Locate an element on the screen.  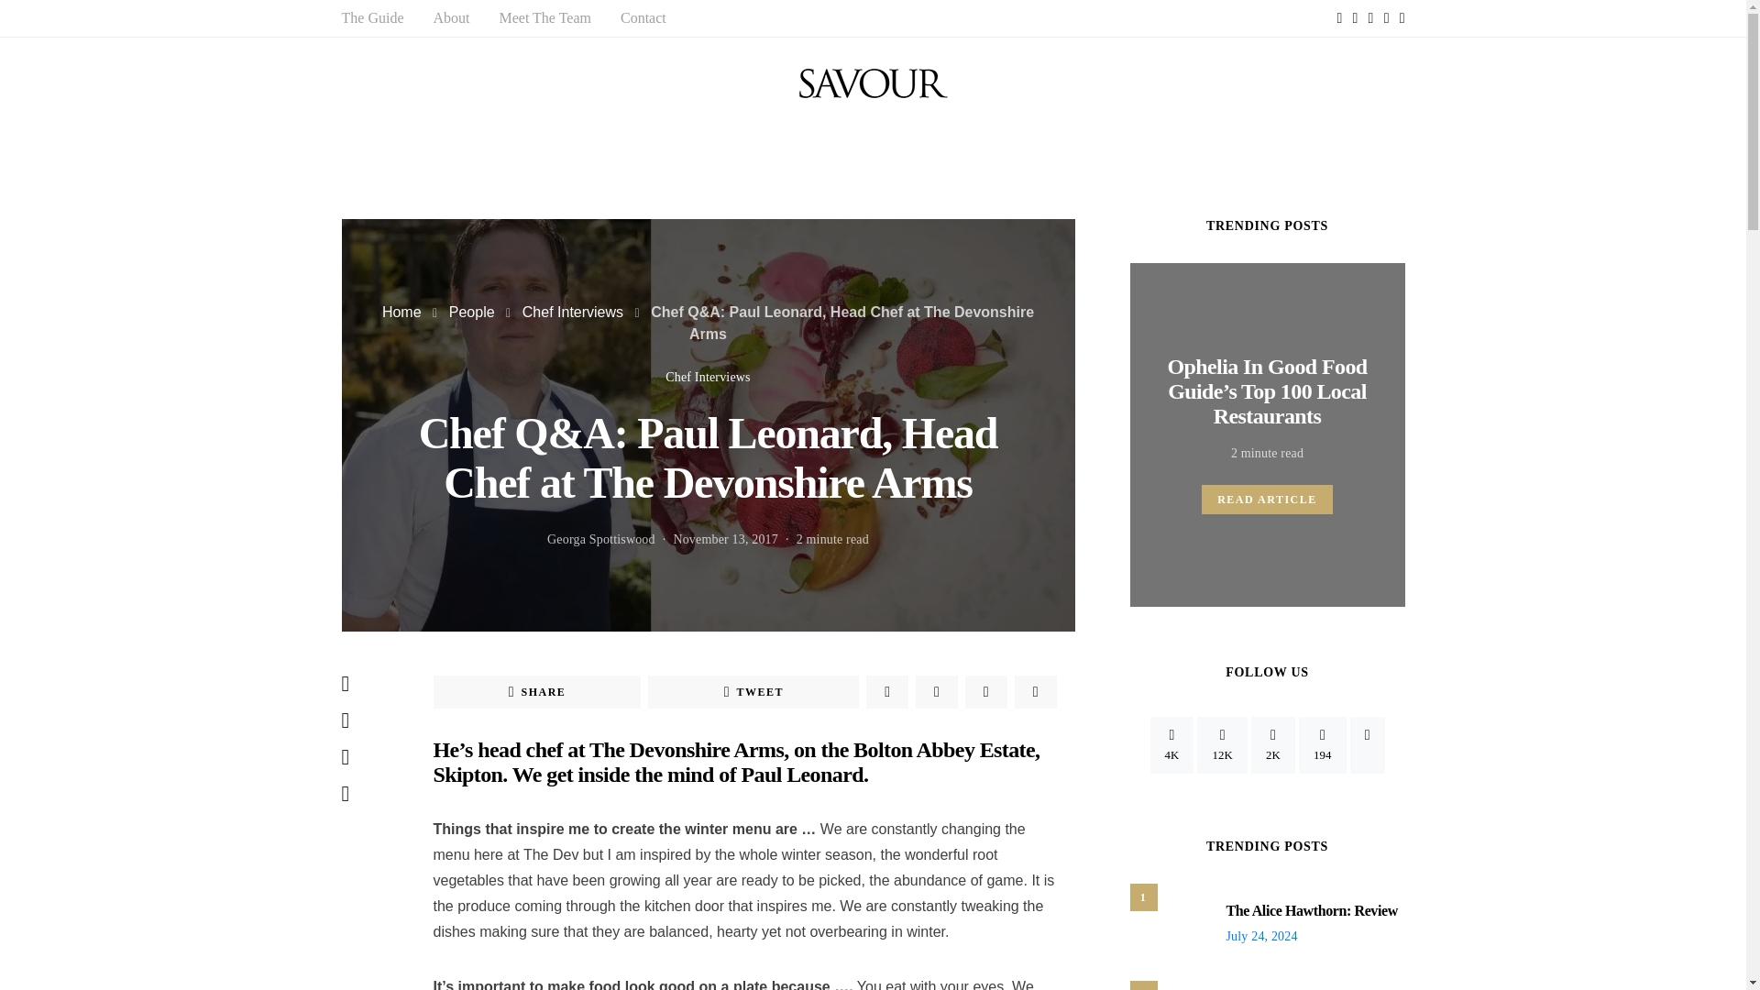
Meet The Team is located at coordinates (544, 18).